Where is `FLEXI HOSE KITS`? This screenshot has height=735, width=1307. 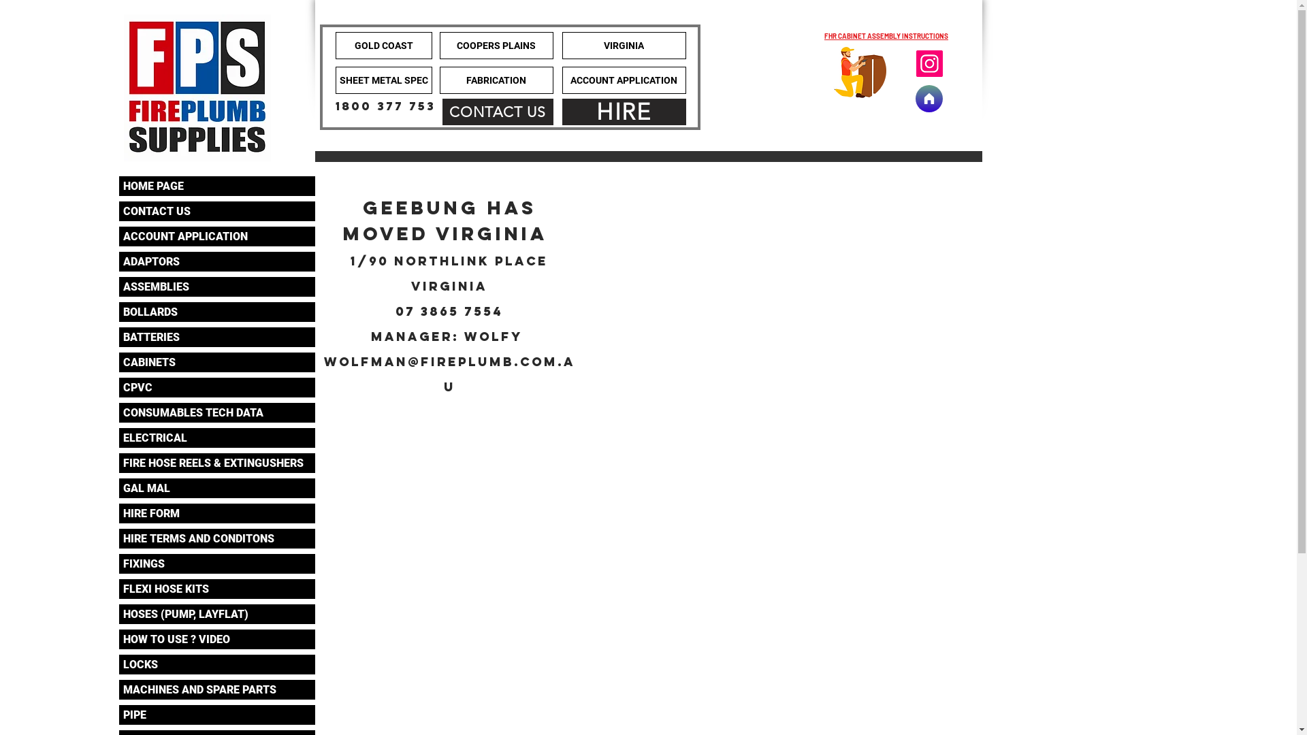
FLEXI HOSE KITS is located at coordinates (216, 589).